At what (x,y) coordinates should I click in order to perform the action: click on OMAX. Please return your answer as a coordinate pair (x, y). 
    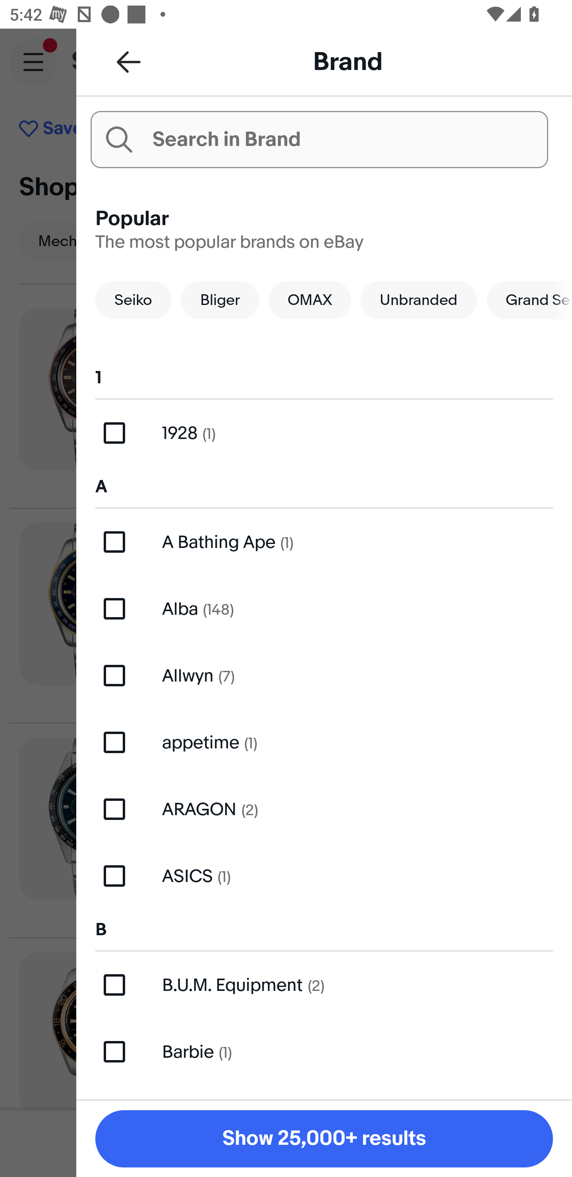
    Looking at the image, I should click on (310, 300).